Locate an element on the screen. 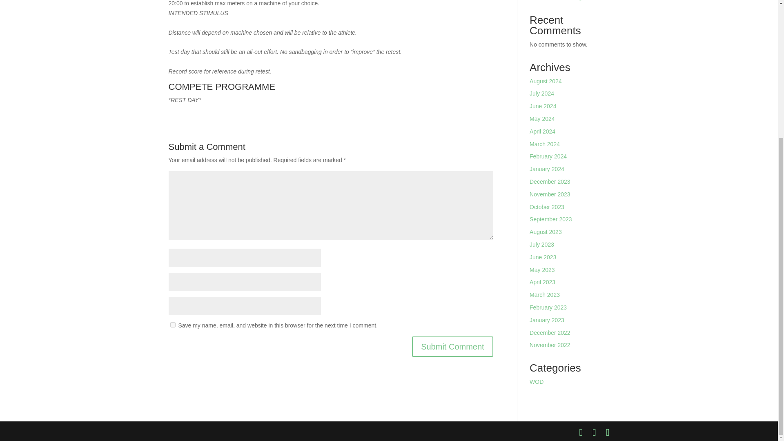 Image resolution: width=784 pixels, height=441 pixels. October 2023 is located at coordinates (547, 207).